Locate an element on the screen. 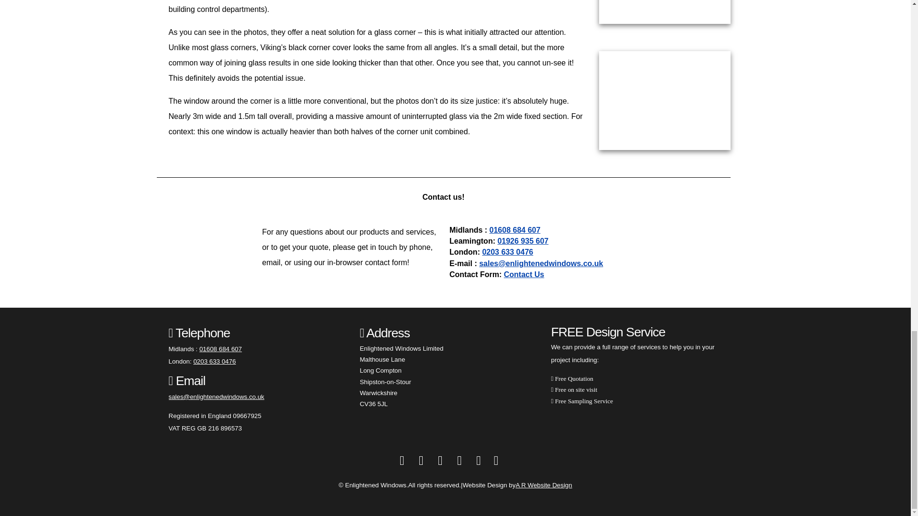 This screenshot has height=516, width=918. facebook is located at coordinates (402, 461).